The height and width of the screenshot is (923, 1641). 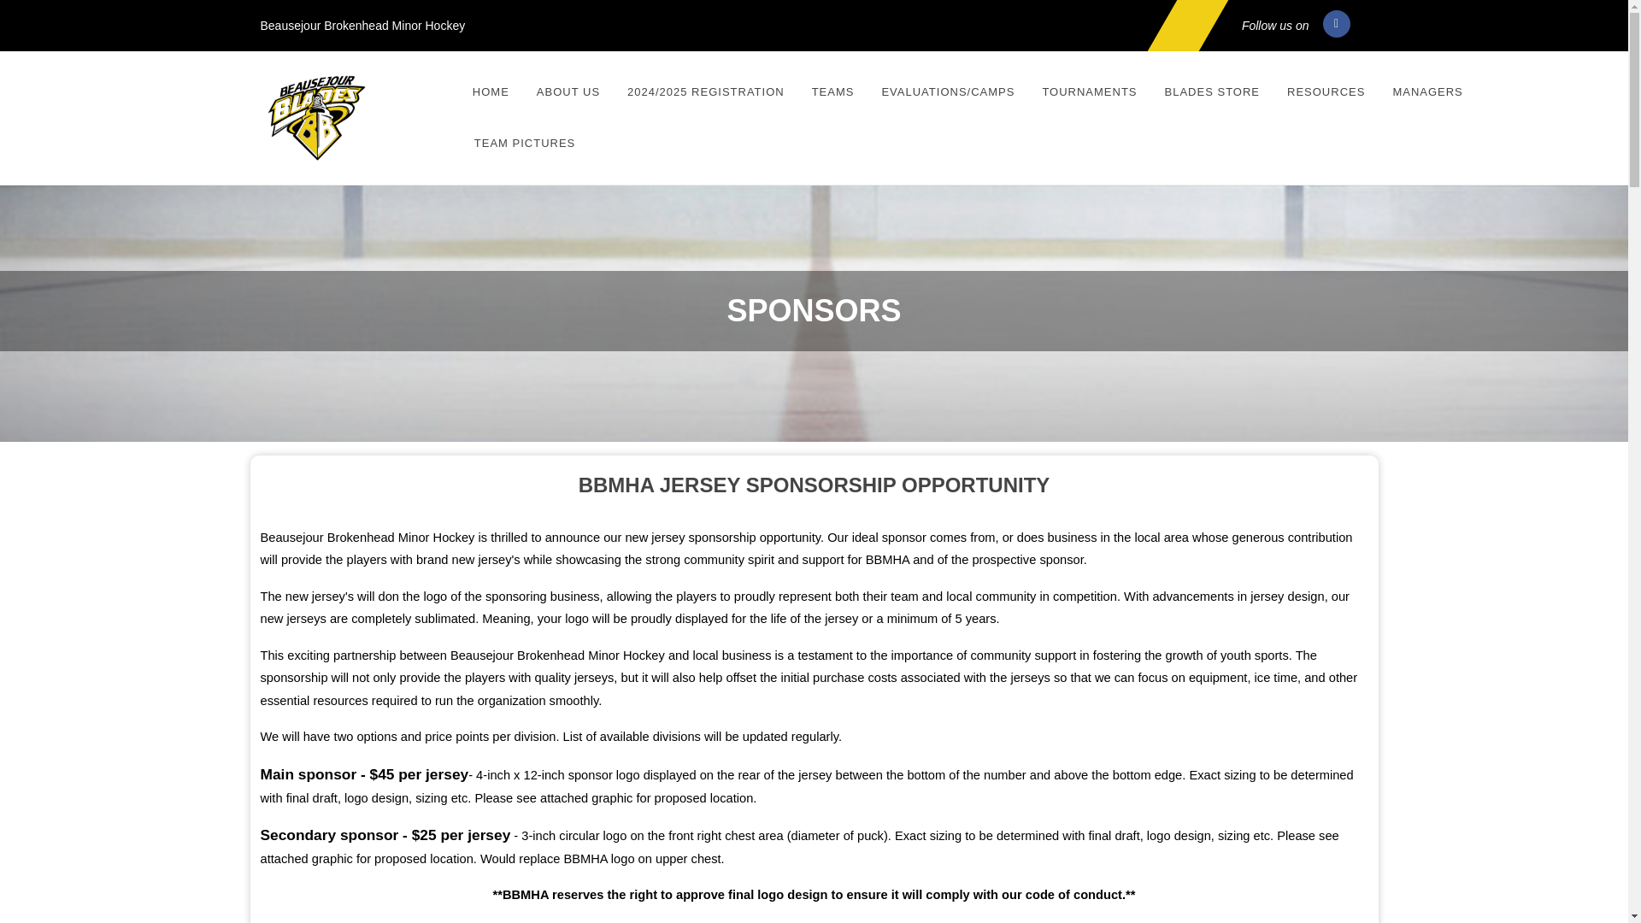 What do you see at coordinates (1427, 92) in the screenshot?
I see `MANAGERS` at bounding box center [1427, 92].